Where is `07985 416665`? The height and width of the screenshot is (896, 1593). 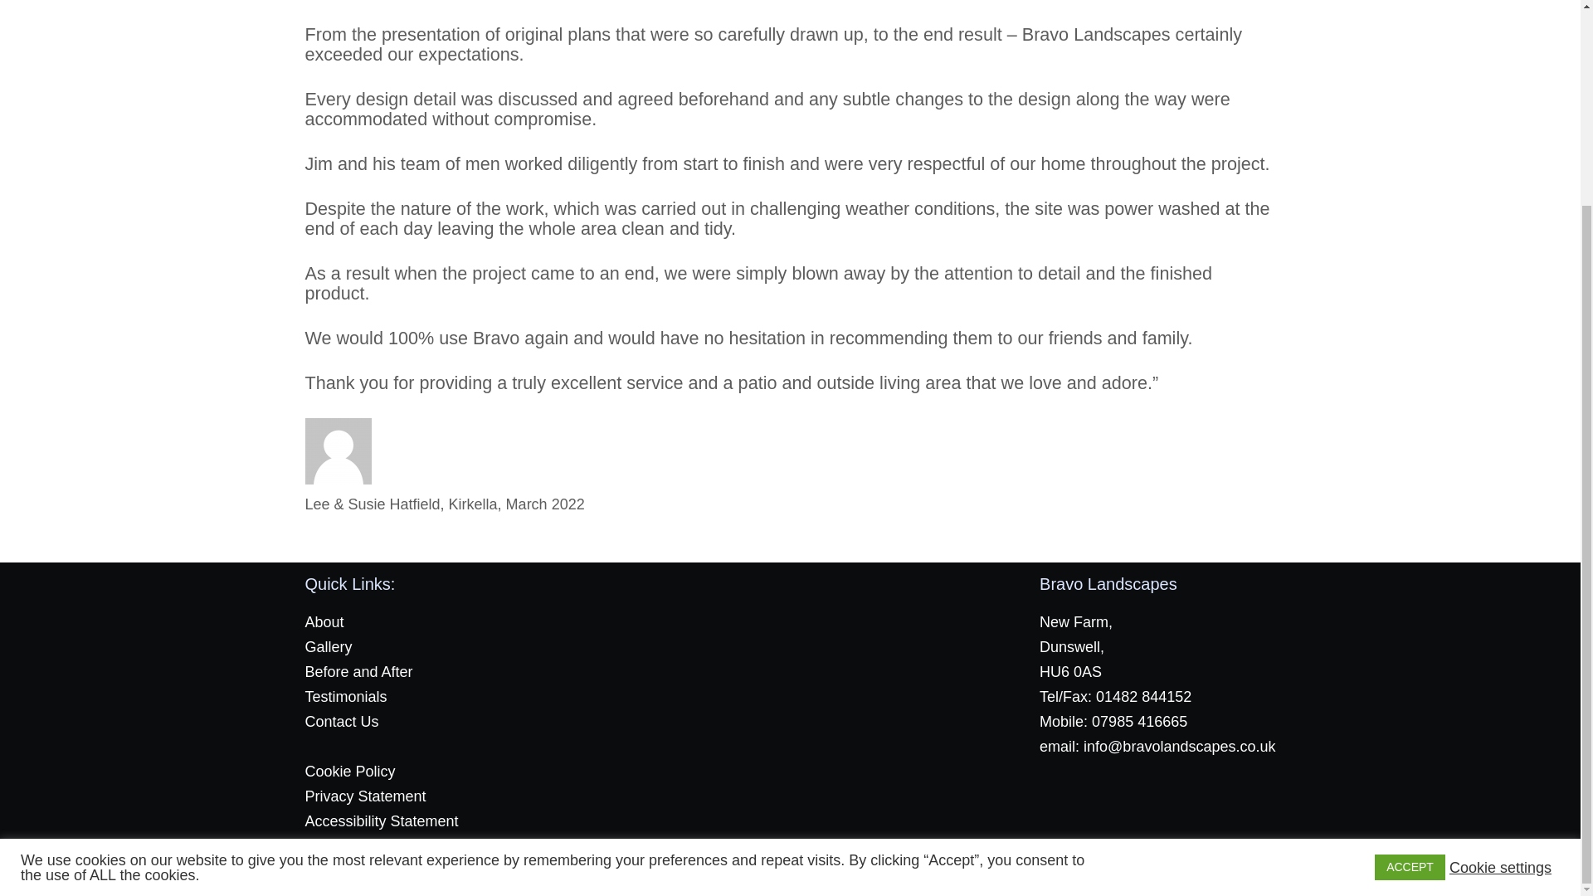 07985 416665 is located at coordinates (1138, 722).